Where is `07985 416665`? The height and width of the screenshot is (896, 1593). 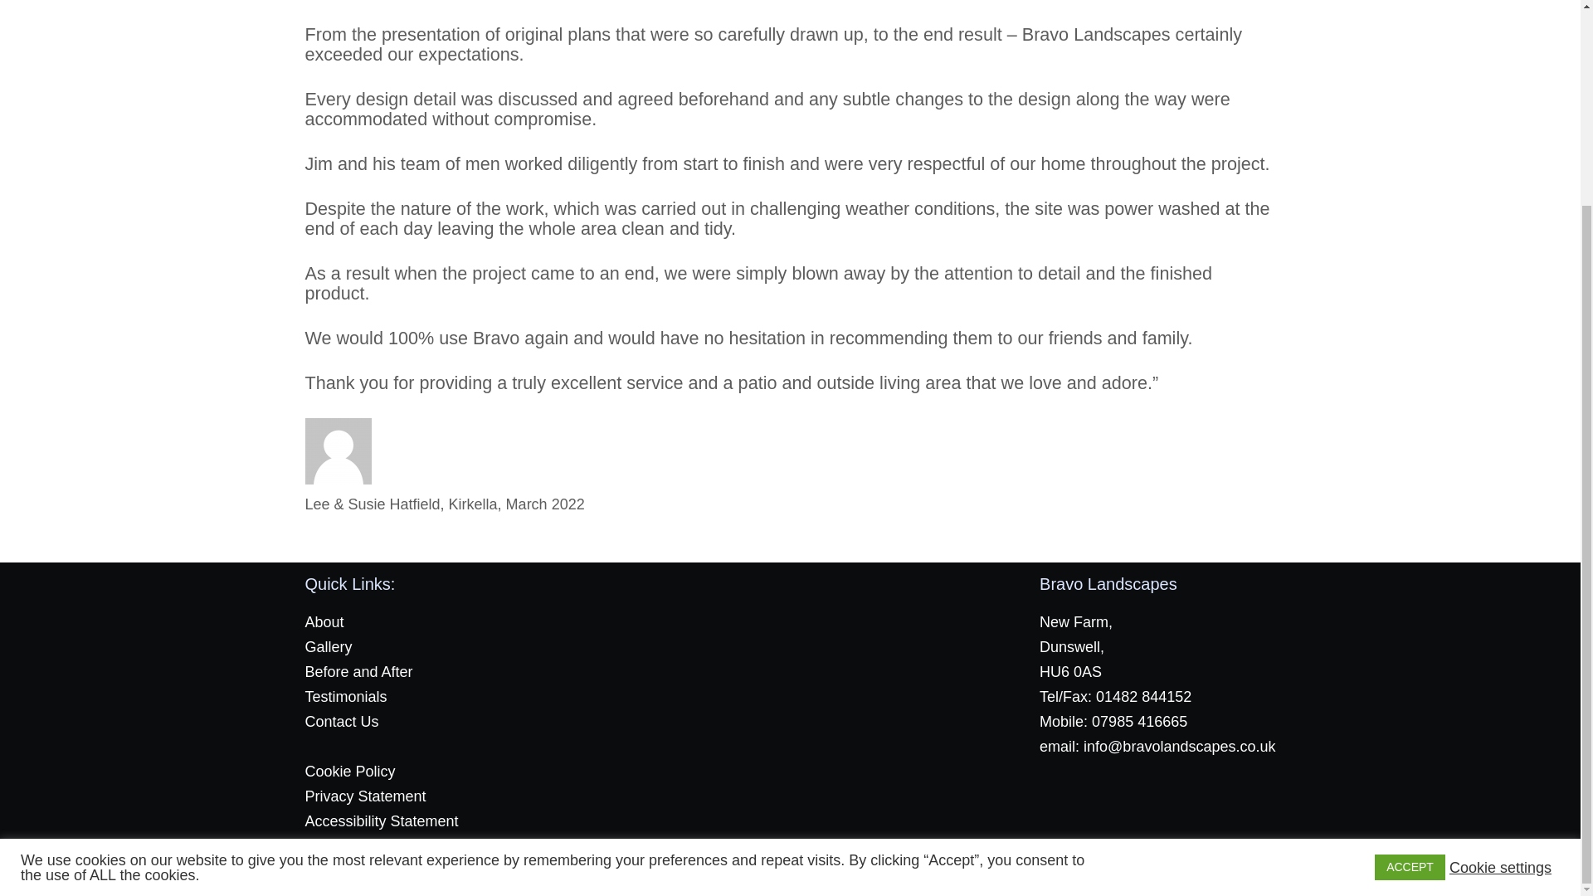 07985 416665 is located at coordinates (1138, 722).